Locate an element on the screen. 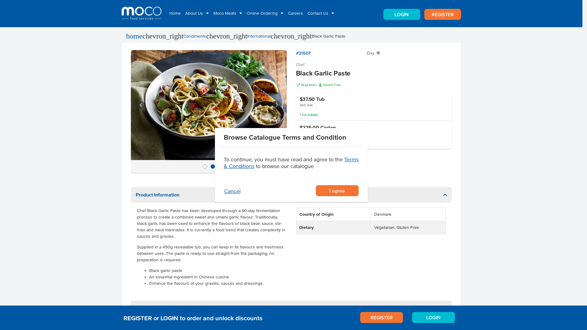 Image resolution: width=587 pixels, height=330 pixels. I agree is located at coordinates (337, 191).